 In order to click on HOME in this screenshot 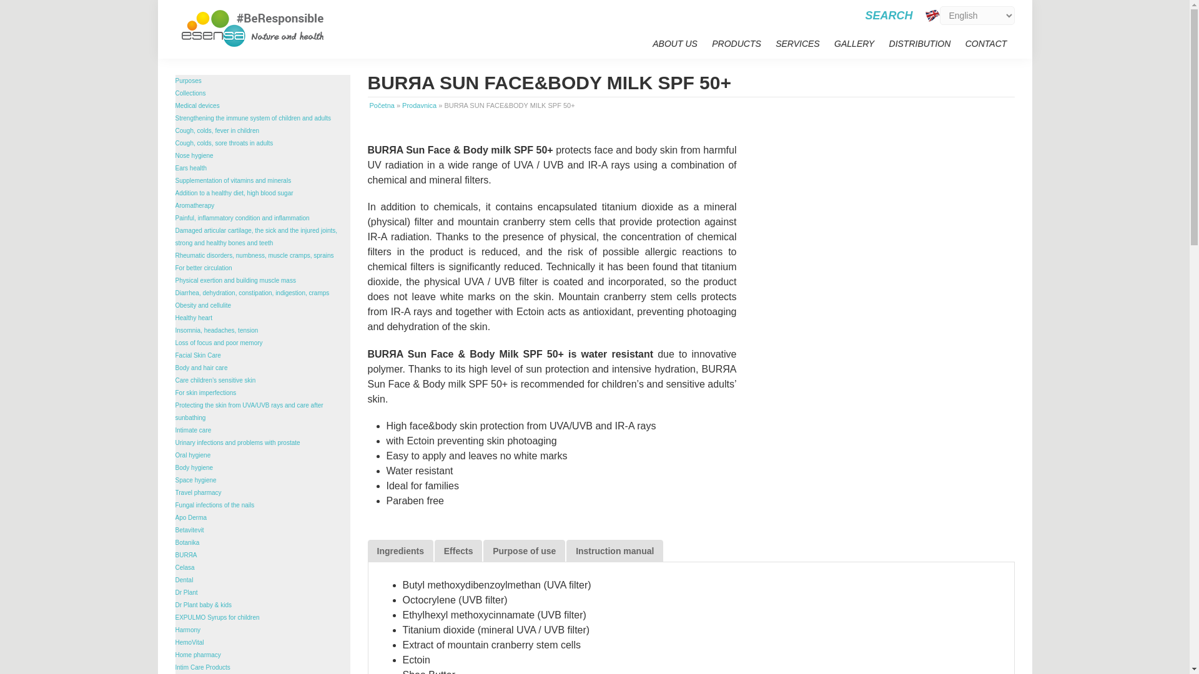, I will do `click(631, 43)`.